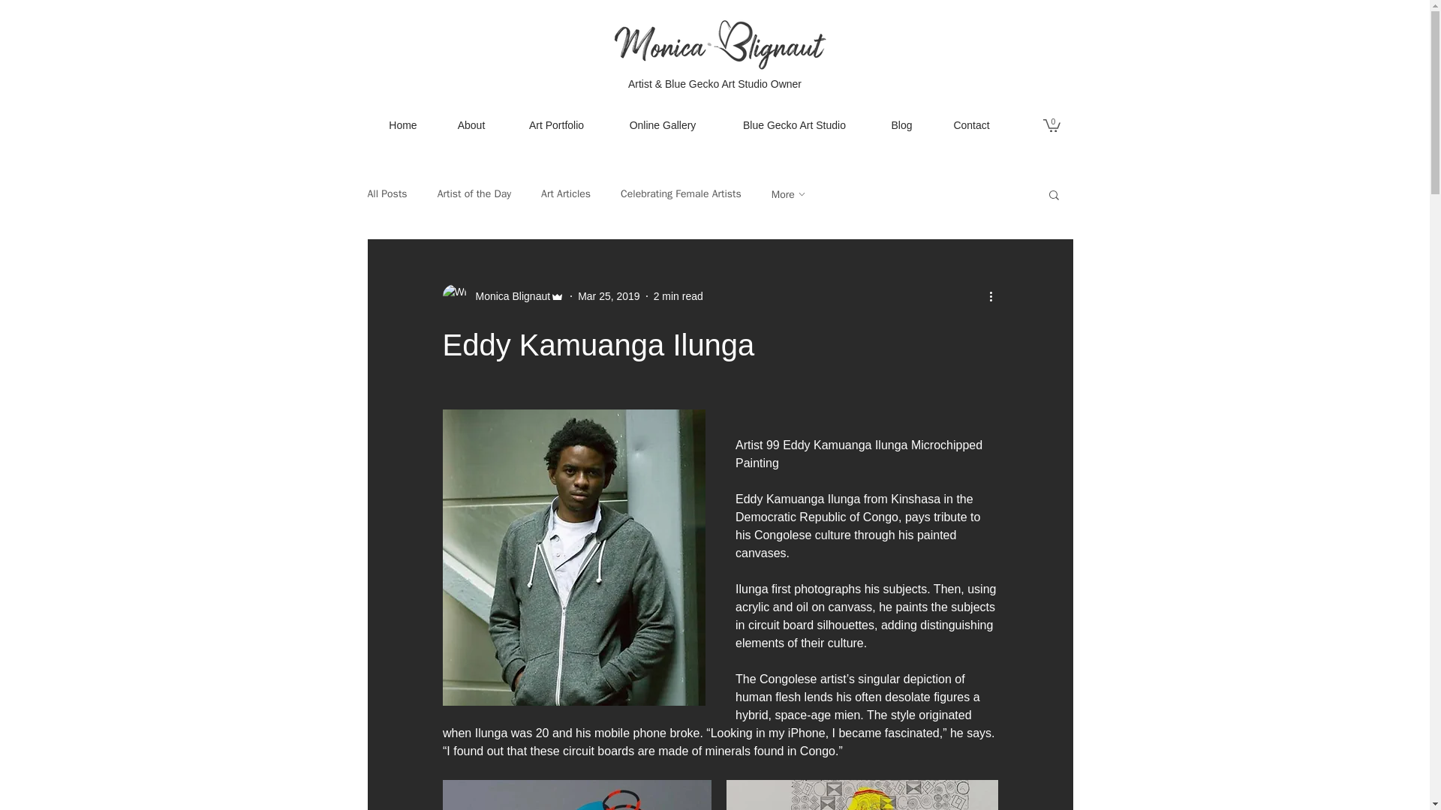 The height and width of the screenshot is (810, 1441). Describe the element at coordinates (901, 124) in the screenshot. I see `Blog` at that location.